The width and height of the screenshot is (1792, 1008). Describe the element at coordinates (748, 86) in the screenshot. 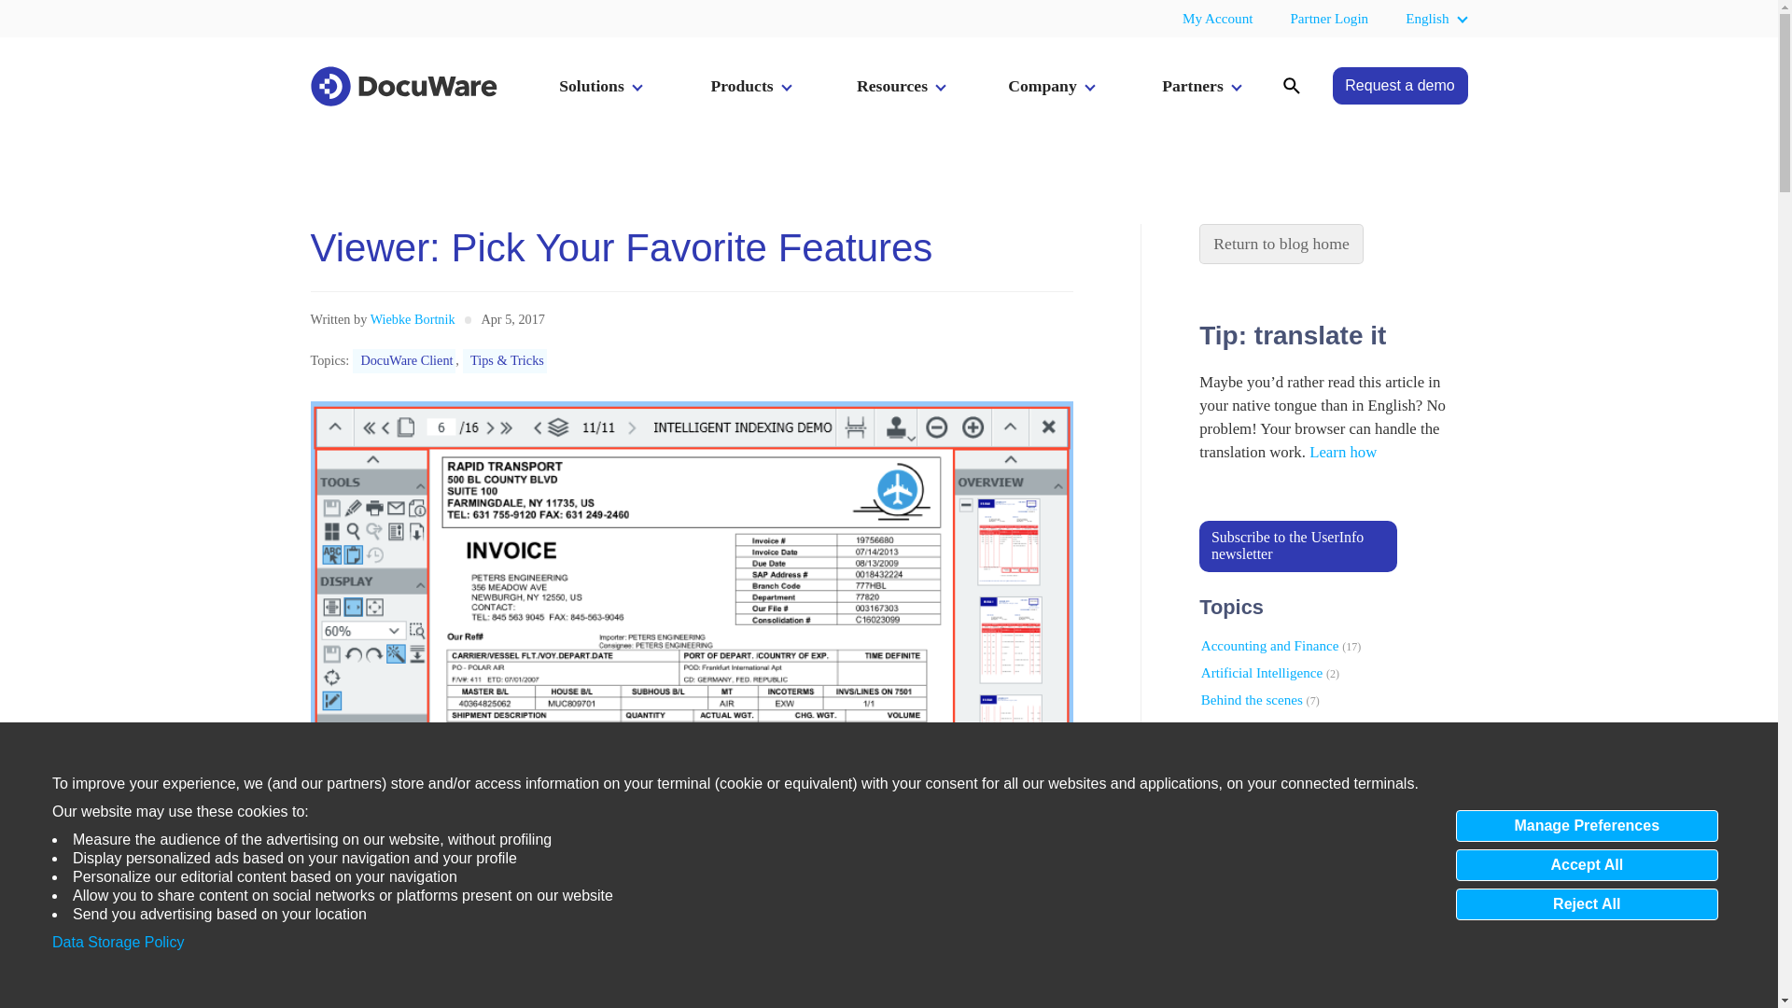

I see `Products` at that location.